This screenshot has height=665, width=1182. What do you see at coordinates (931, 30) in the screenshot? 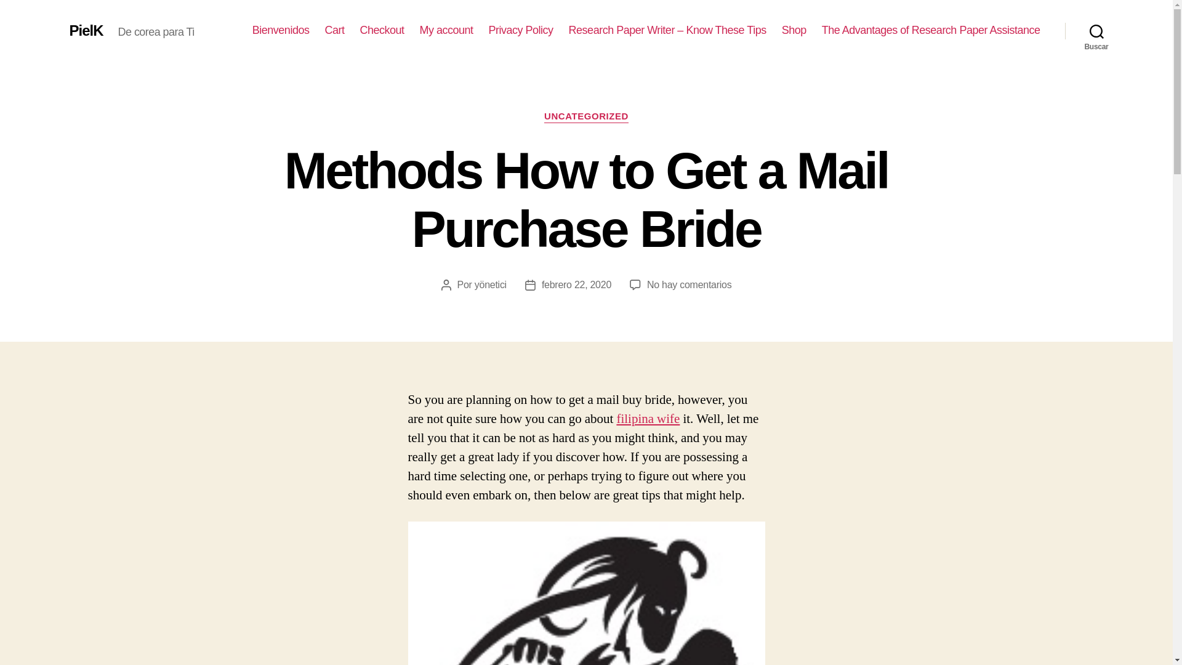
I see `The Advantages of Research Paper Assistance` at bounding box center [931, 30].